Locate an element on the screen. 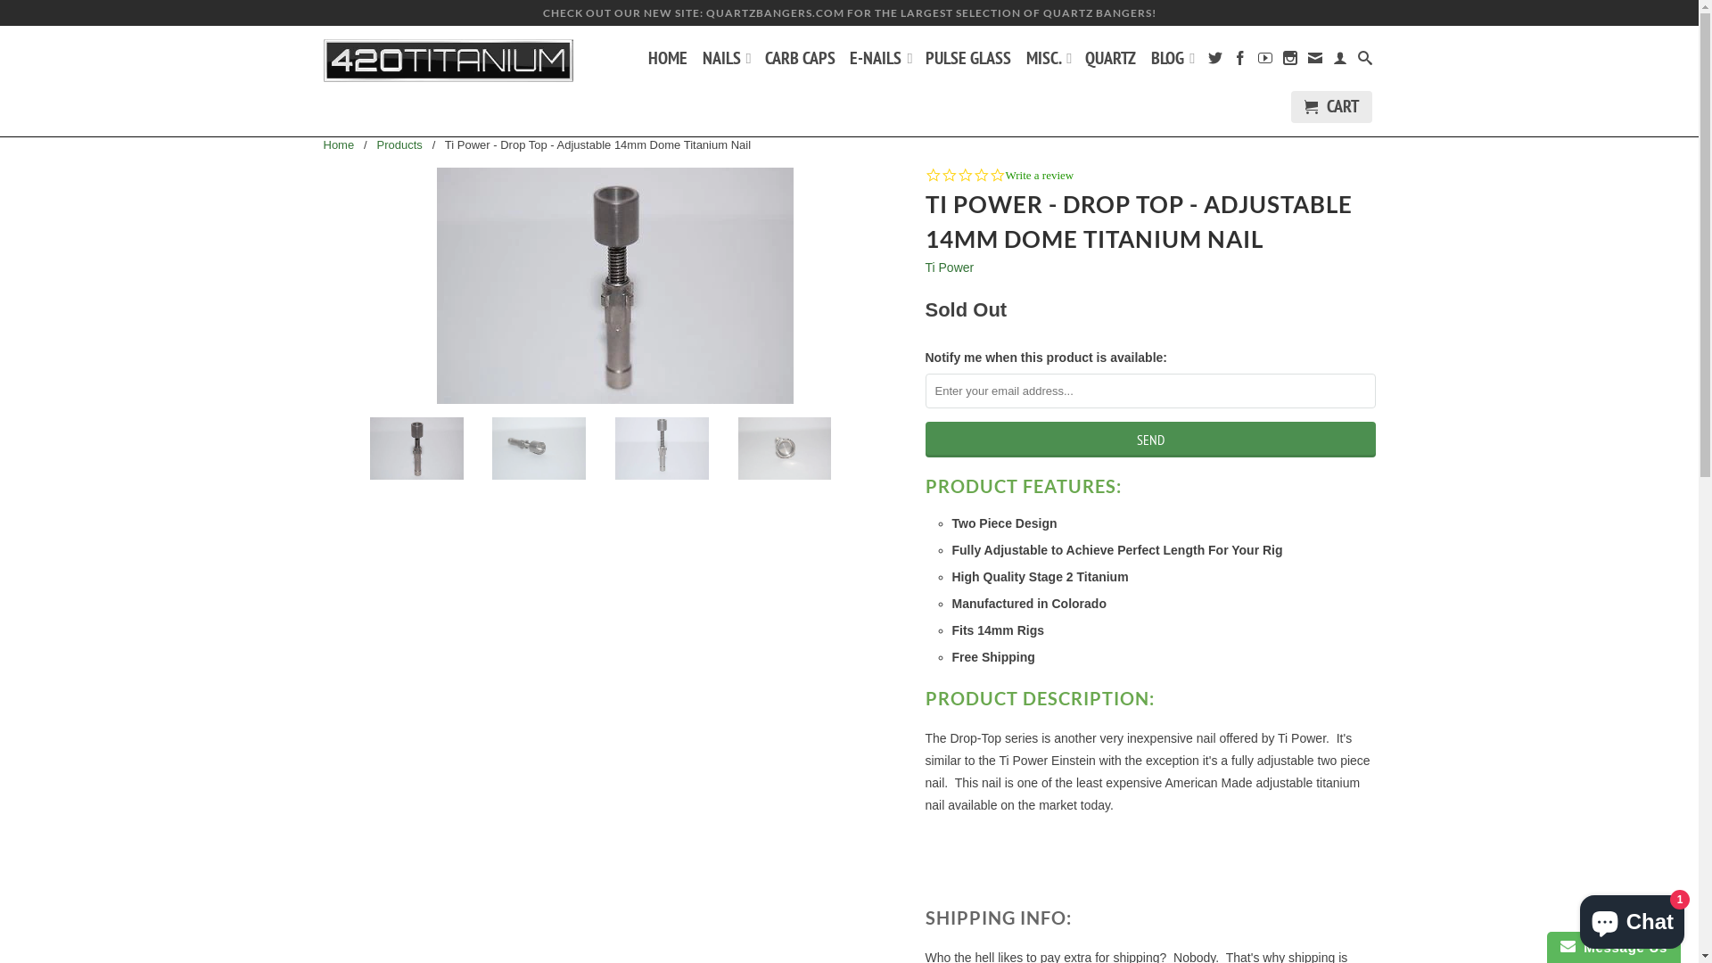 This screenshot has width=1712, height=963. 420Titanium on YouTube is located at coordinates (1265, 62).